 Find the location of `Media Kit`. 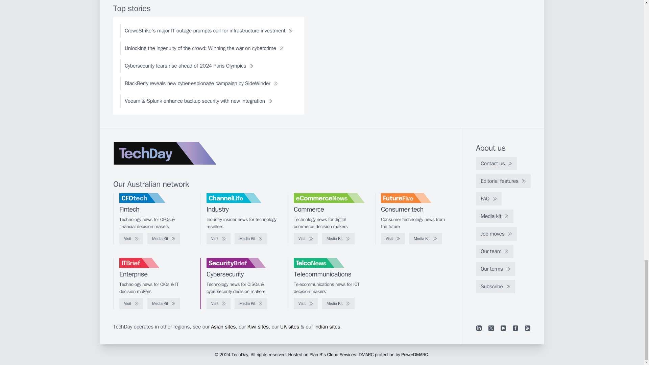

Media Kit is located at coordinates (251, 239).